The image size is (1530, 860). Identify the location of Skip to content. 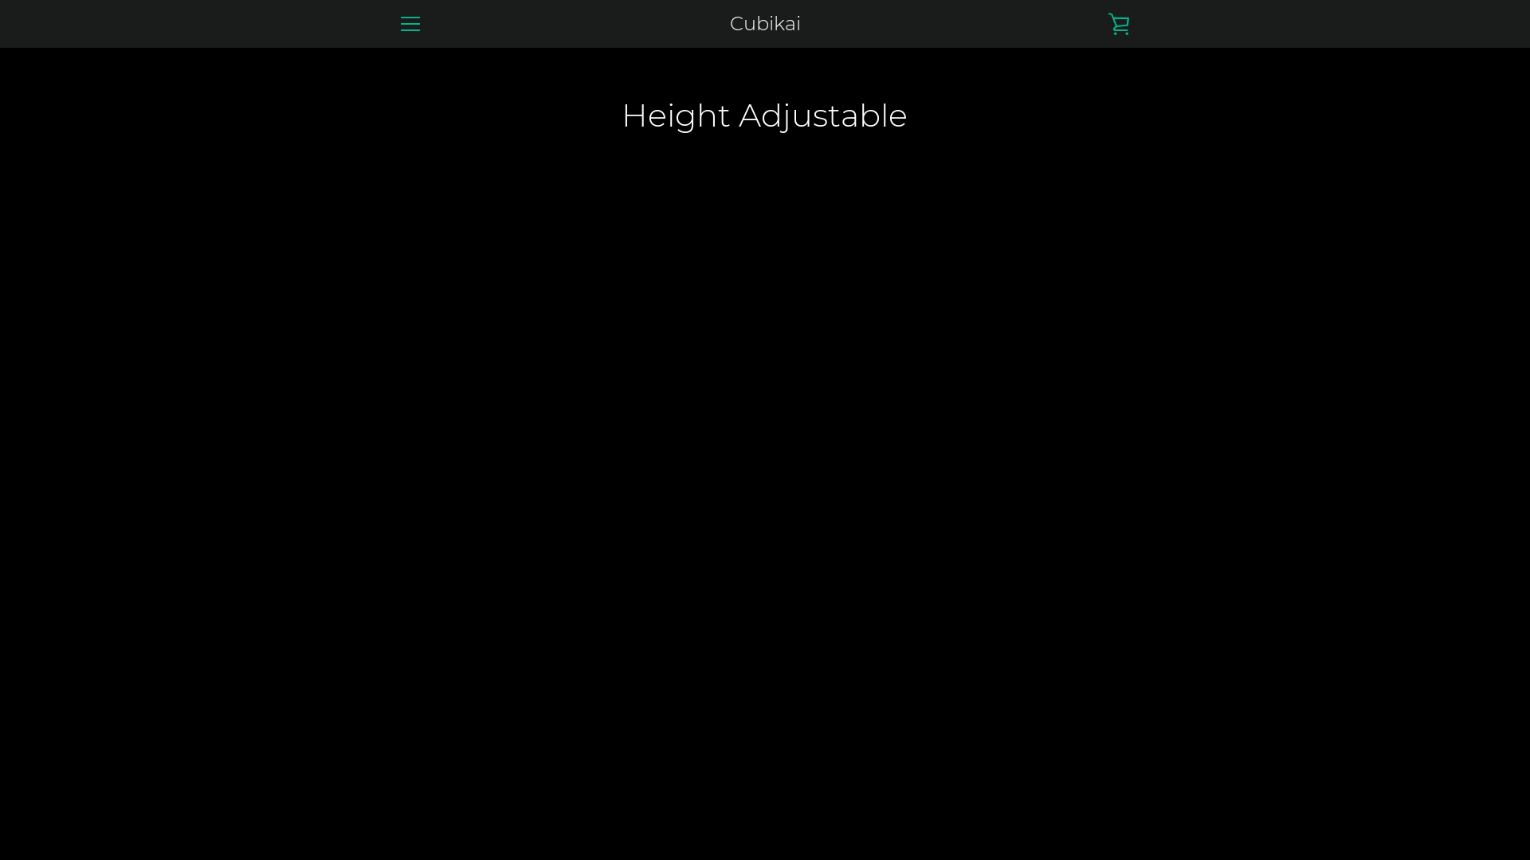
(0, 0).